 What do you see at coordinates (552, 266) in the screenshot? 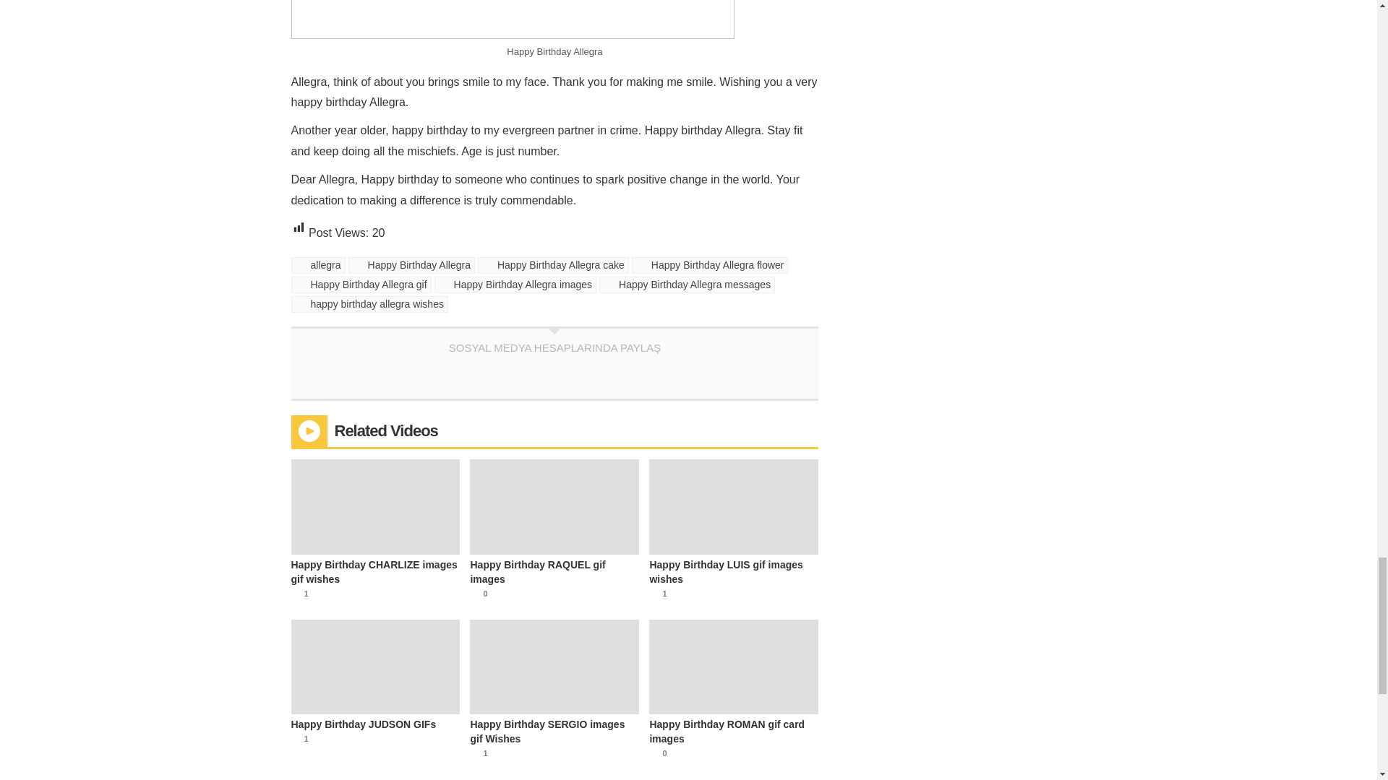
I see `Happy Birthday Allegra cake` at bounding box center [552, 266].